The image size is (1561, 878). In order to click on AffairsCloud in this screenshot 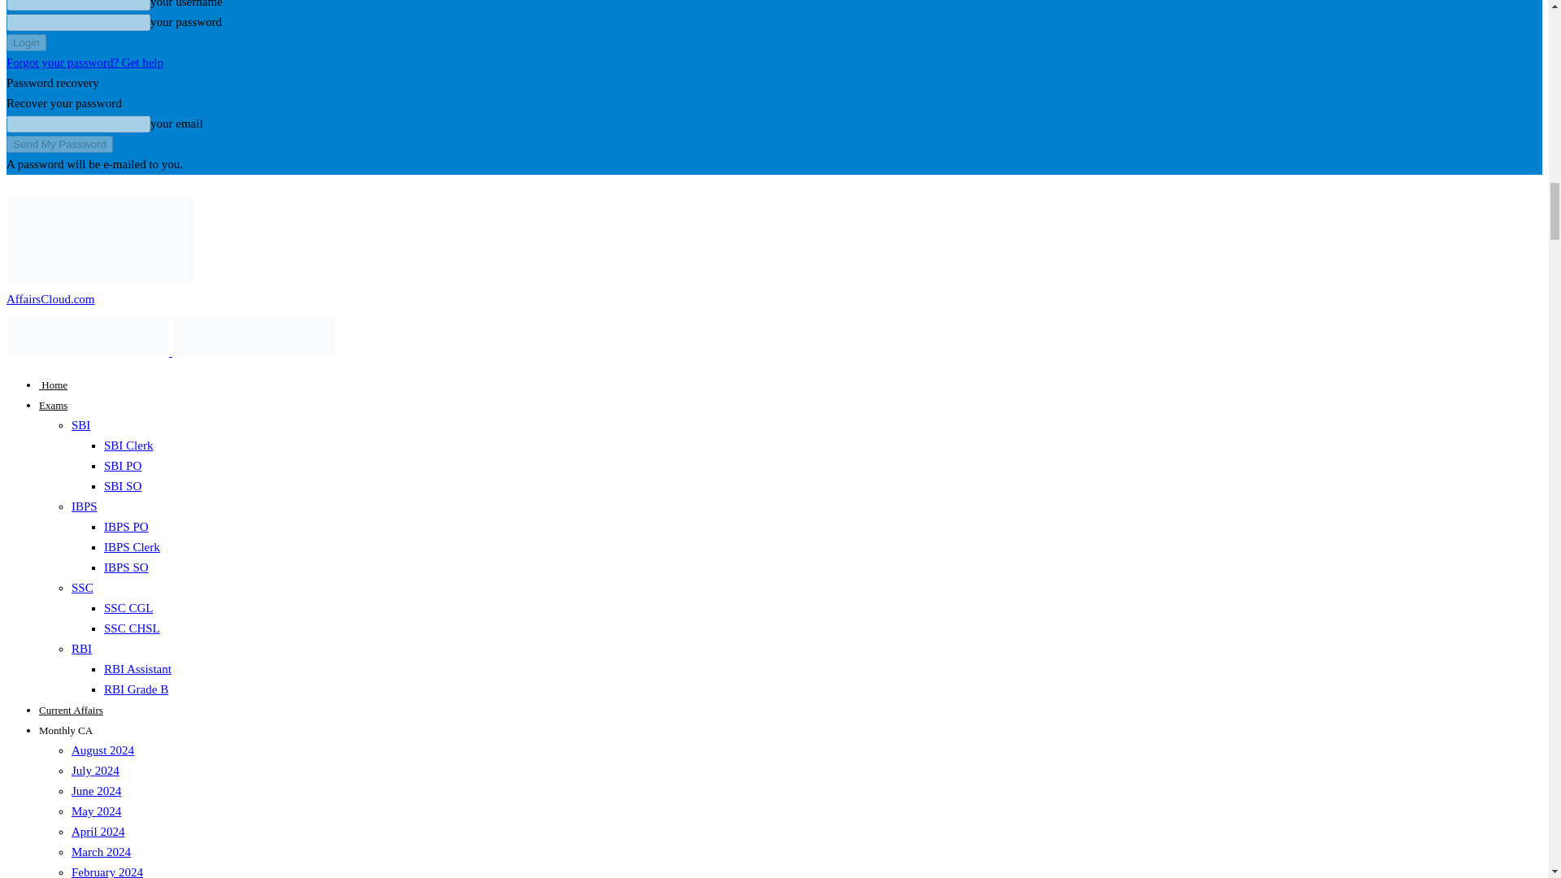, I will do `click(87, 337)`.